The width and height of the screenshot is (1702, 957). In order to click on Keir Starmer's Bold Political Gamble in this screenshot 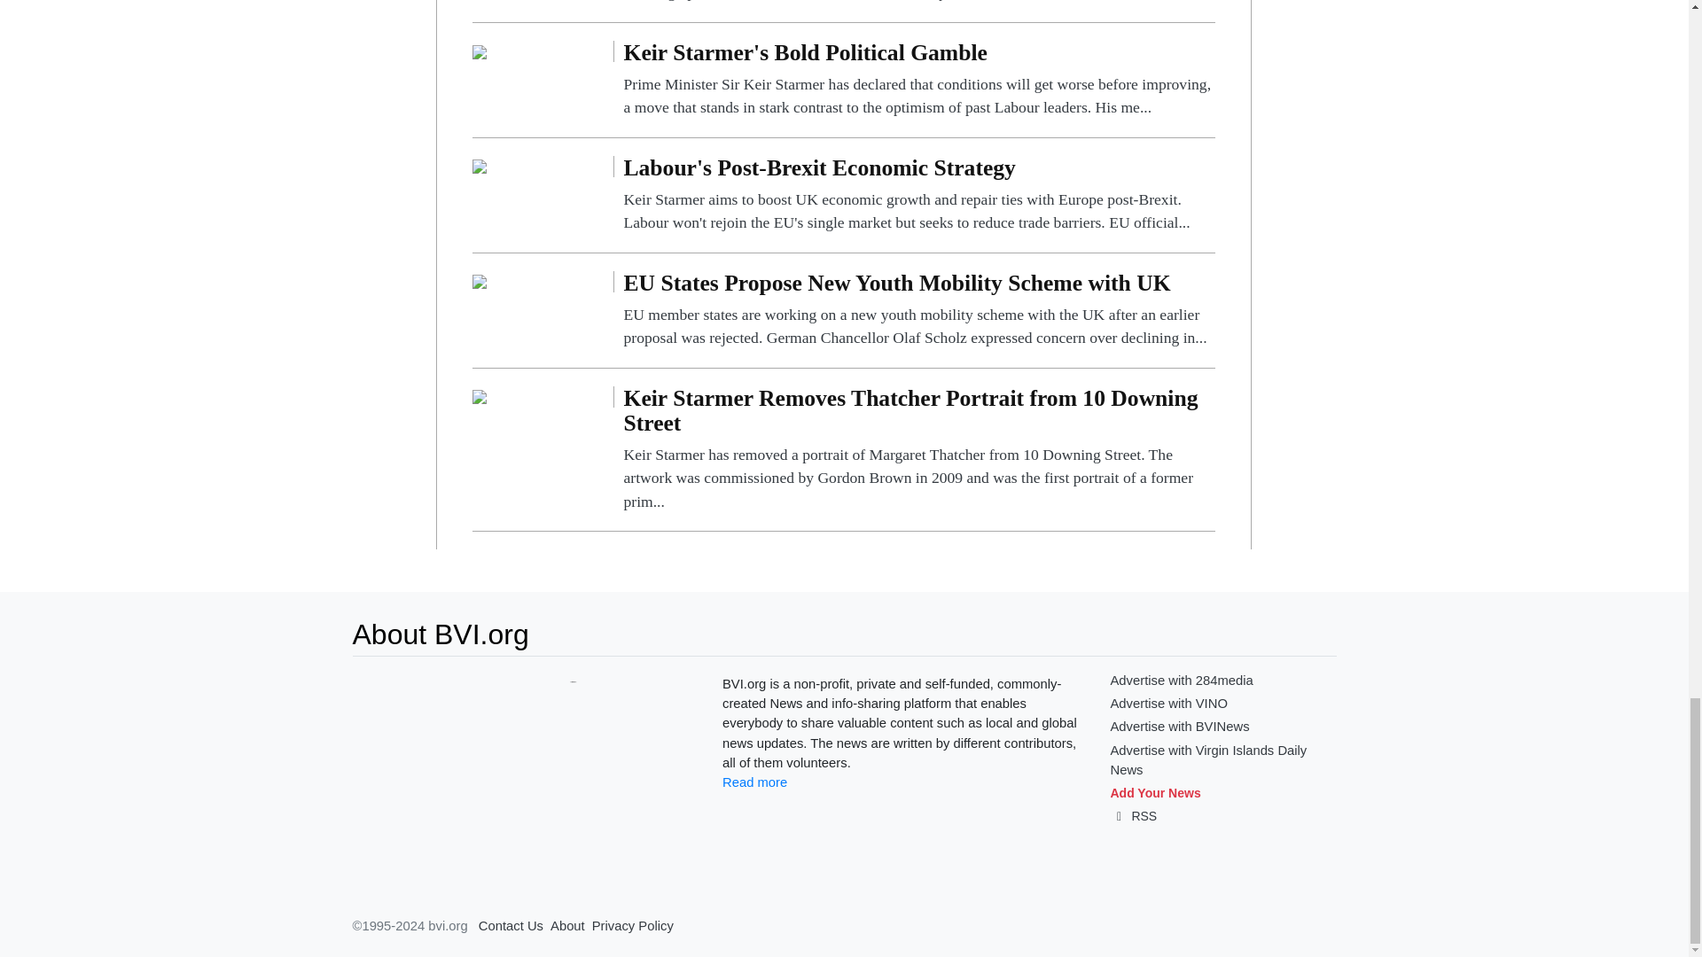, I will do `click(480, 50)`.